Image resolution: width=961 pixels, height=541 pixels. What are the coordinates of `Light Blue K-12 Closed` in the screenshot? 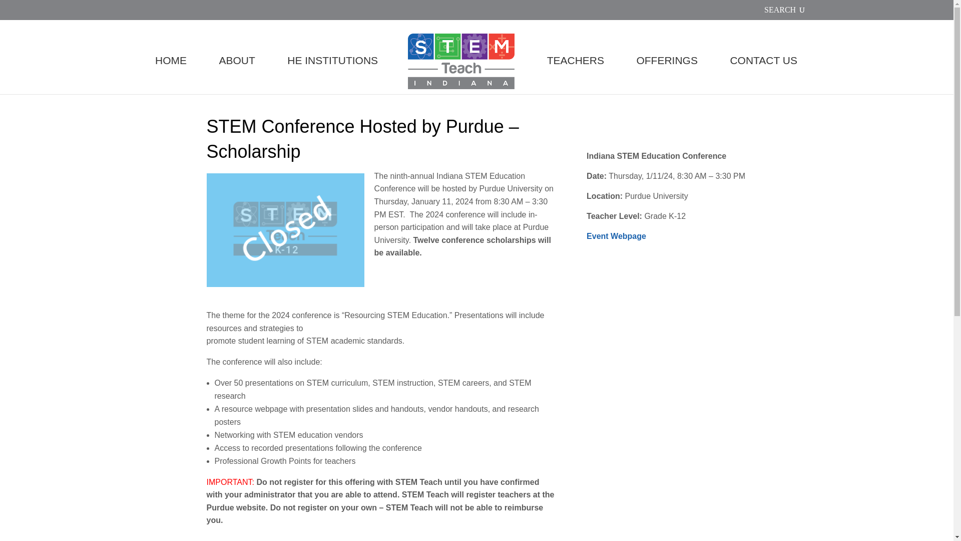 It's located at (285, 230).